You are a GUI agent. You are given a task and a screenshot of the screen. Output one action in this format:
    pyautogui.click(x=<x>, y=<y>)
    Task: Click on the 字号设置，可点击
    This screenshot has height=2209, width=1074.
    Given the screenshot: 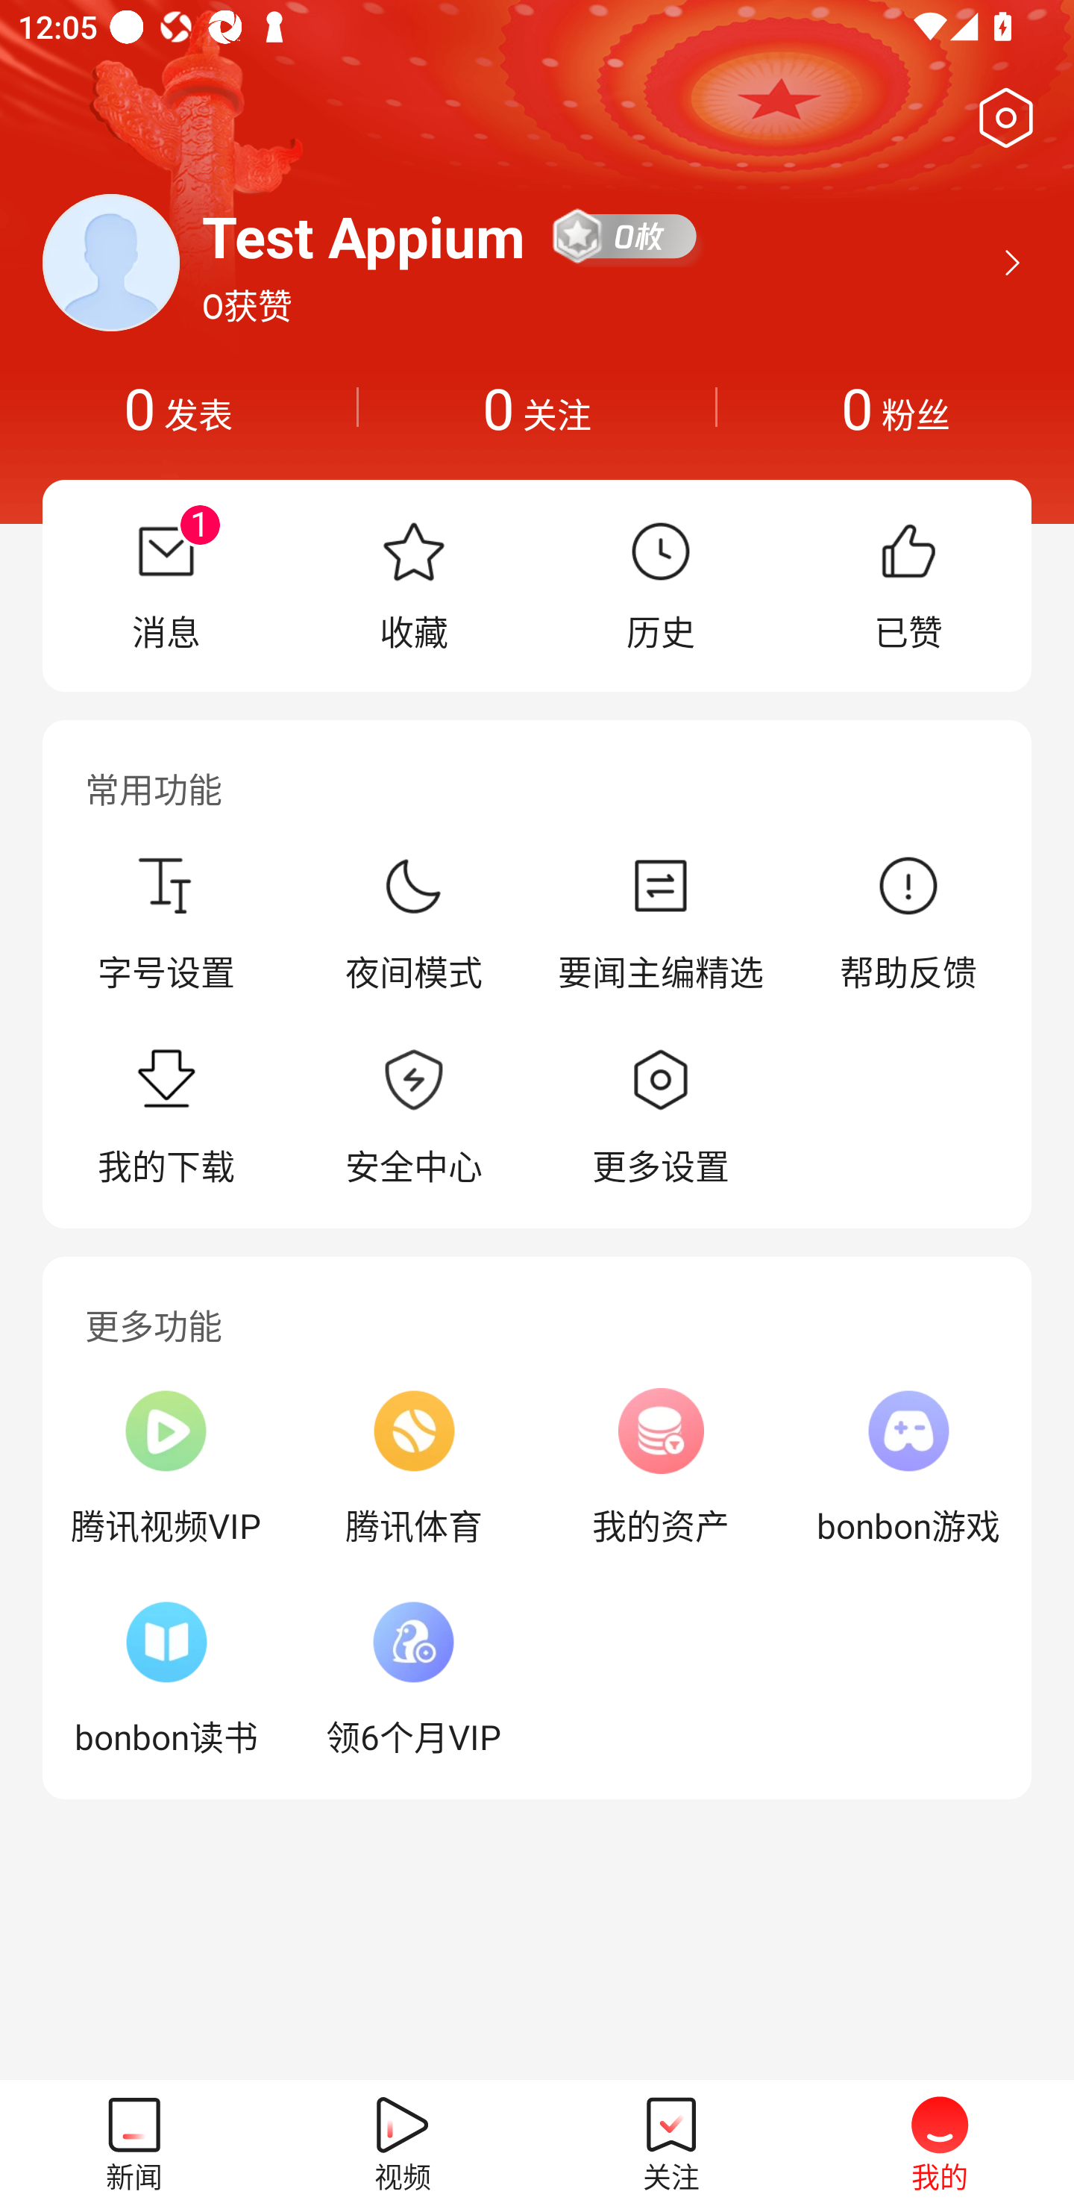 What is the action you would take?
    pyautogui.click(x=166, y=923)
    